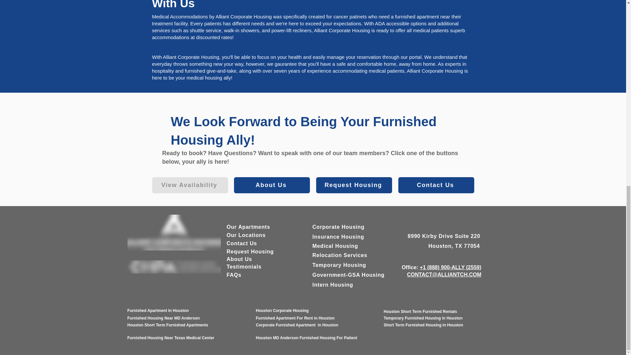 The width and height of the screenshot is (631, 355). Describe the element at coordinates (282, 310) in the screenshot. I see `Houston Corporate Housing` at that location.